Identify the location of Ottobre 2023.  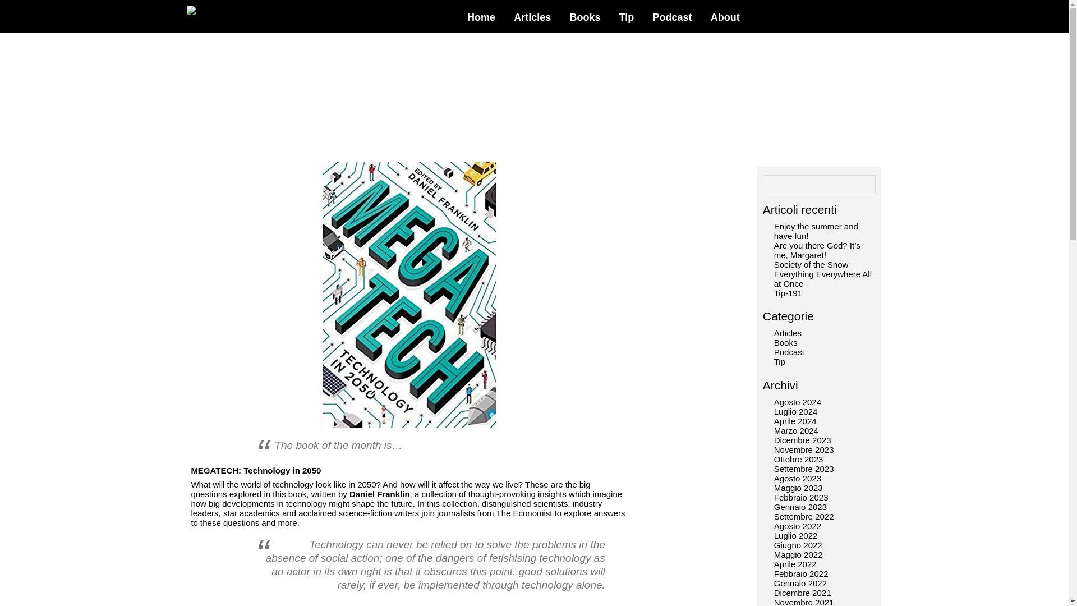
(799, 459).